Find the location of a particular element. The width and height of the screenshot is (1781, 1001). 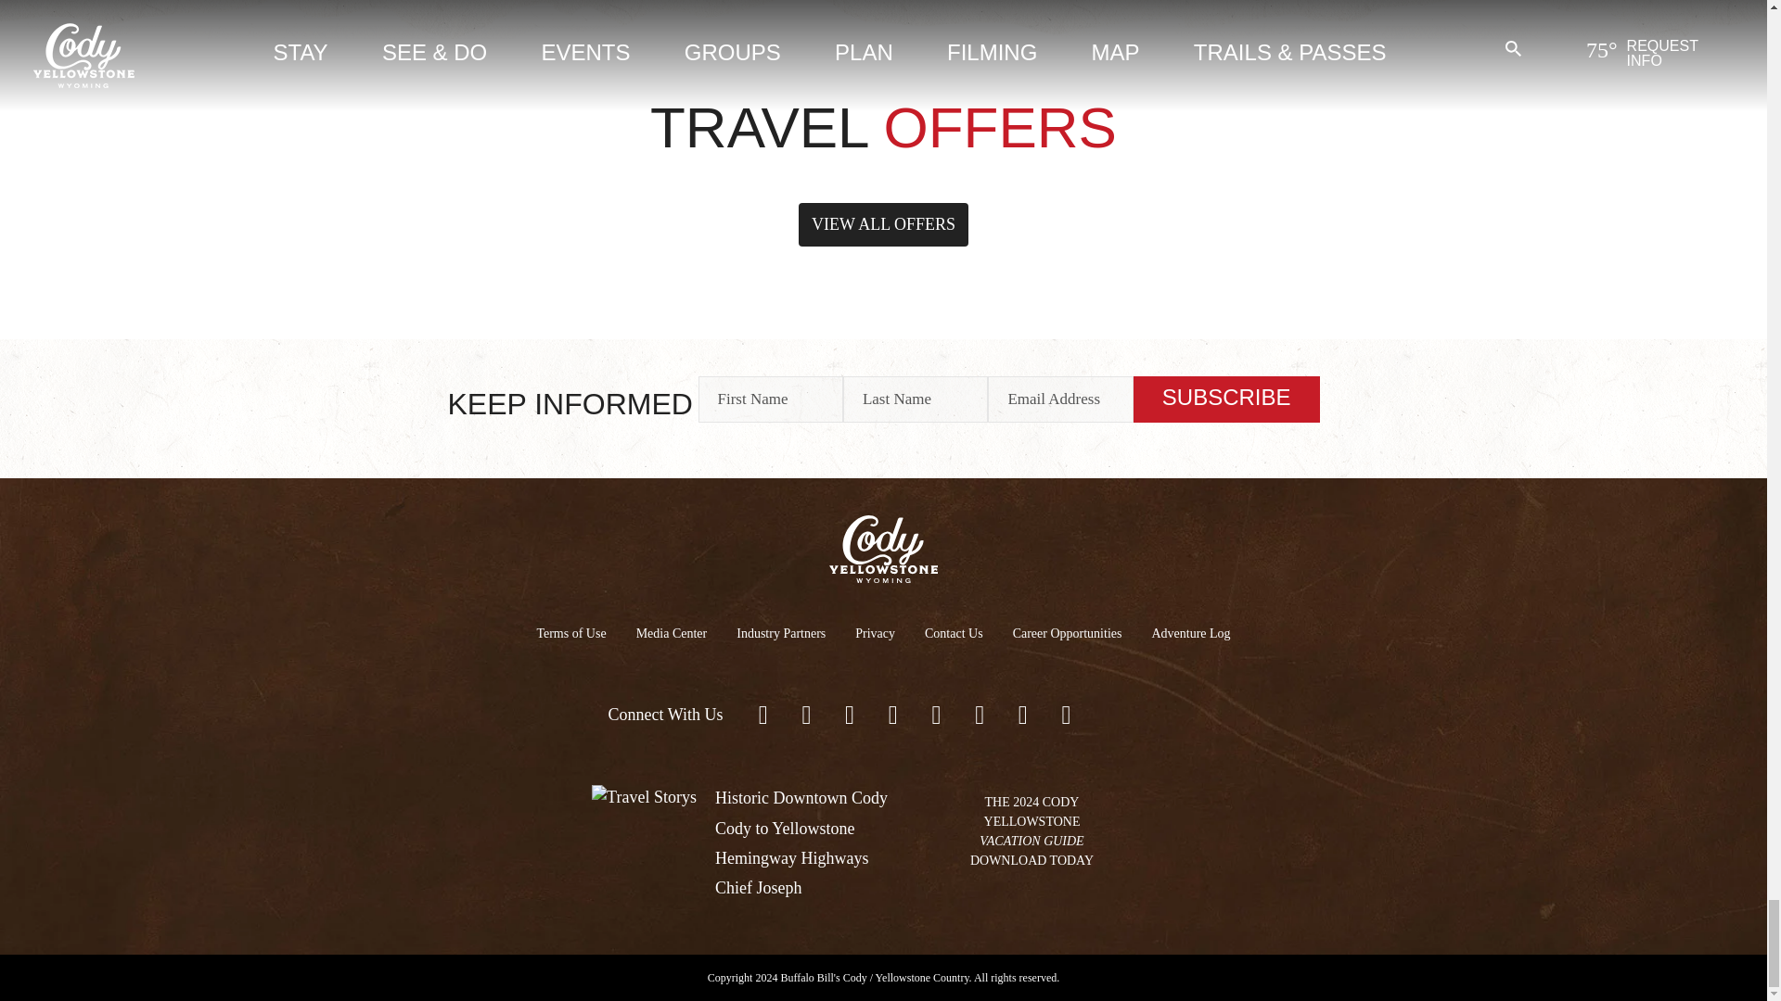

Subscribe is located at coordinates (1226, 399).